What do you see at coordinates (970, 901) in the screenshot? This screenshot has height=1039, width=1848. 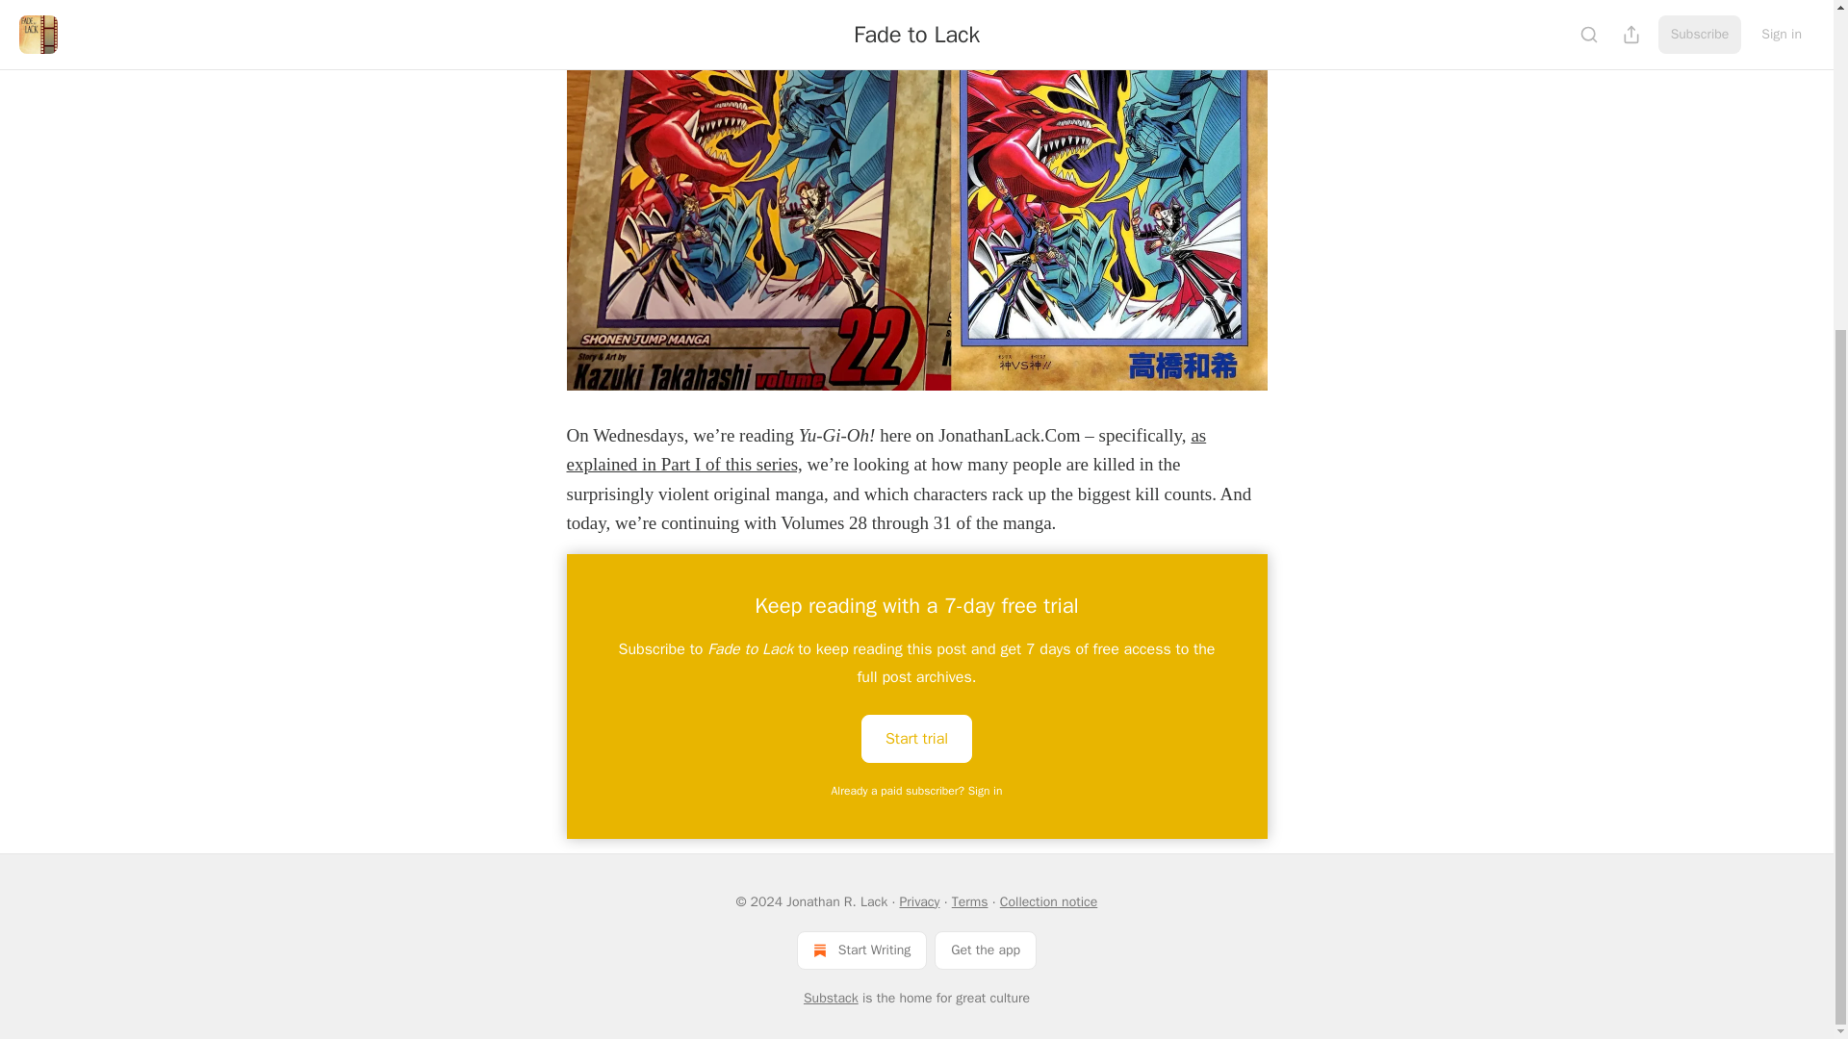 I see `Terms` at bounding box center [970, 901].